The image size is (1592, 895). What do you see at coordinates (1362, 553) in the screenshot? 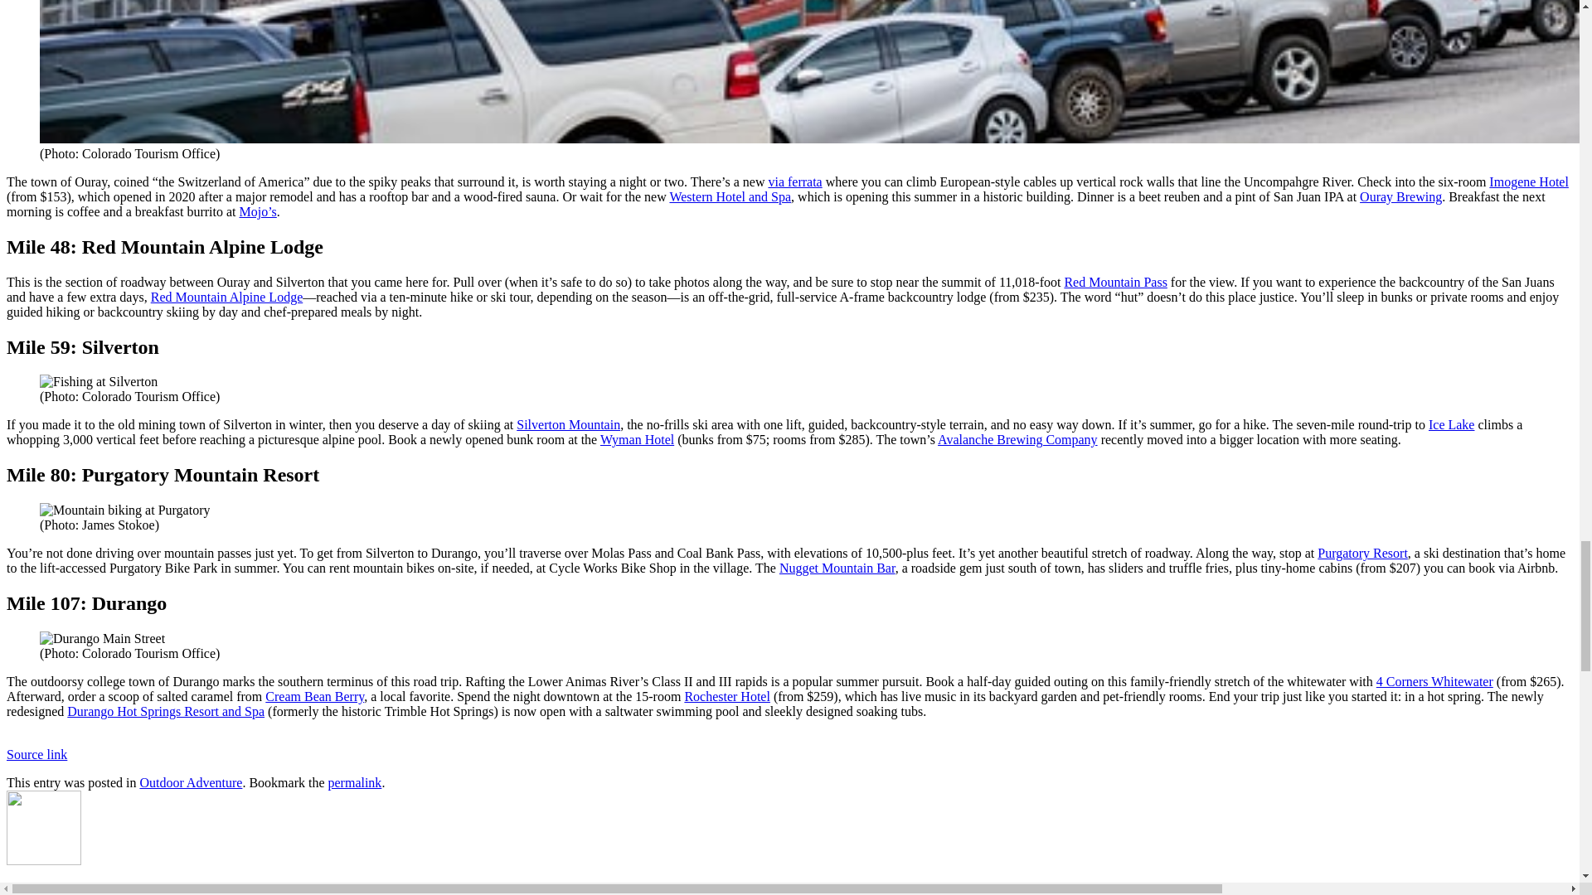
I see `Purgatory Resort` at bounding box center [1362, 553].